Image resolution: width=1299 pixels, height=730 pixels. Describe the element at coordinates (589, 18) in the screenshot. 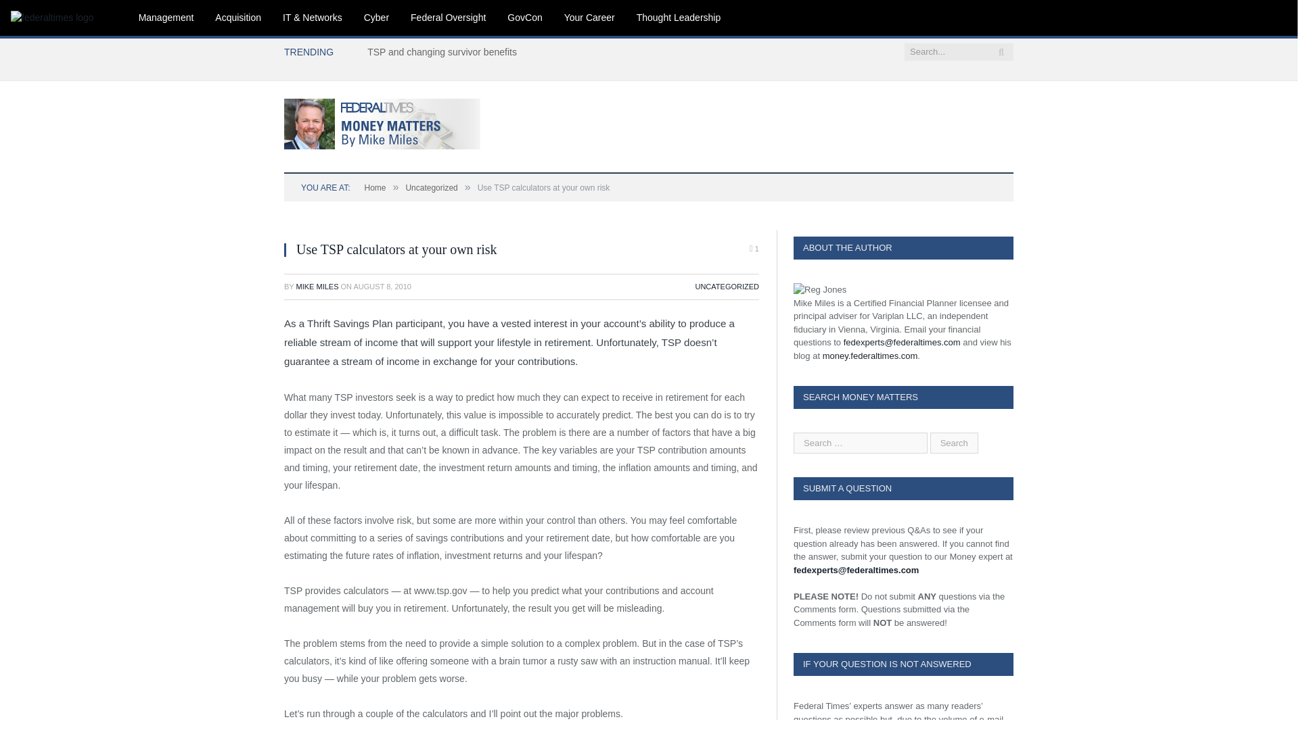

I see `Your Career` at that location.